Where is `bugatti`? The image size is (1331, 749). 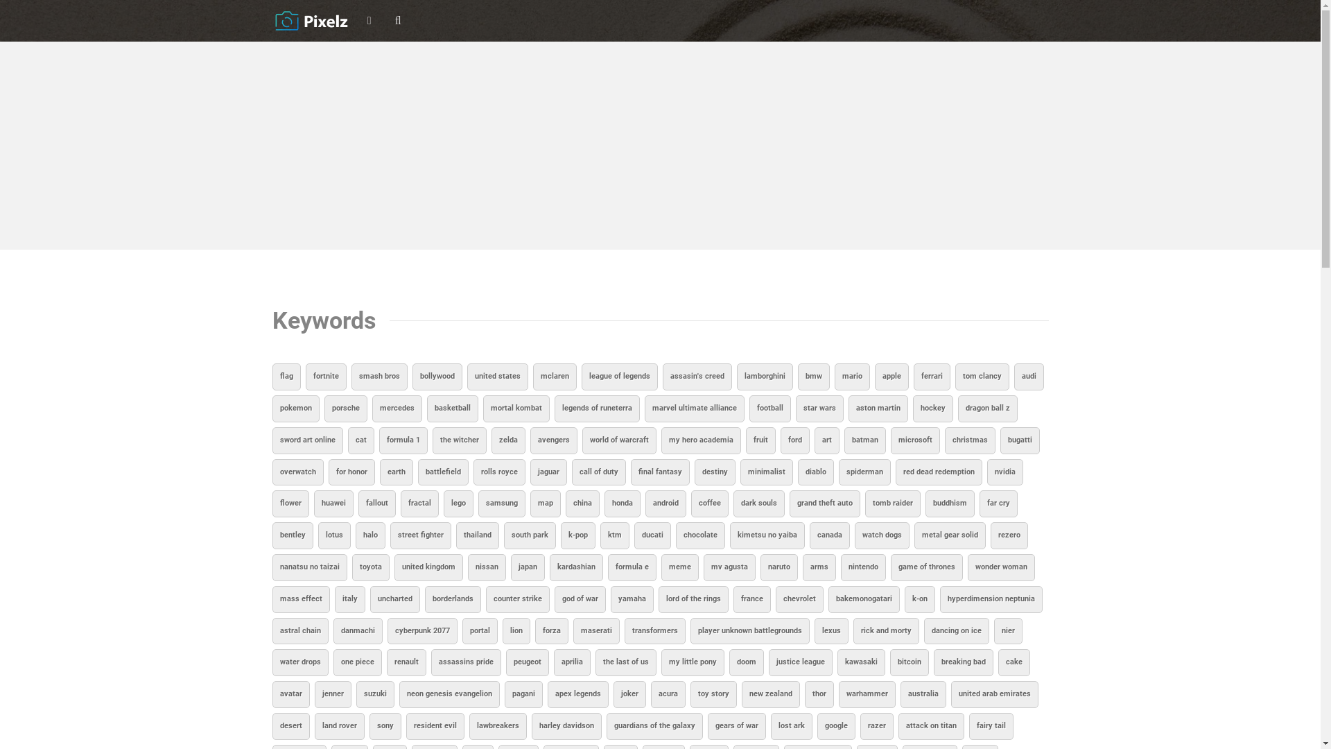 bugatti is located at coordinates (1019, 441).